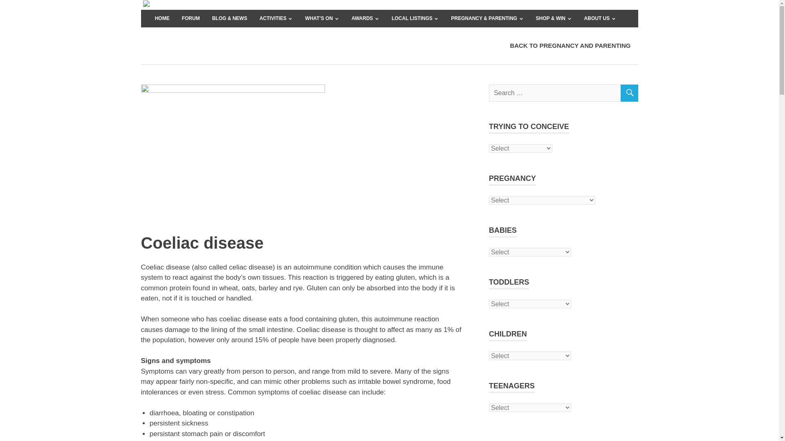 The width and height of the screenshot is (785, 441). Describe the element at coordinates (365, 18) in the screenshot. I see `AWARDS` at that location.